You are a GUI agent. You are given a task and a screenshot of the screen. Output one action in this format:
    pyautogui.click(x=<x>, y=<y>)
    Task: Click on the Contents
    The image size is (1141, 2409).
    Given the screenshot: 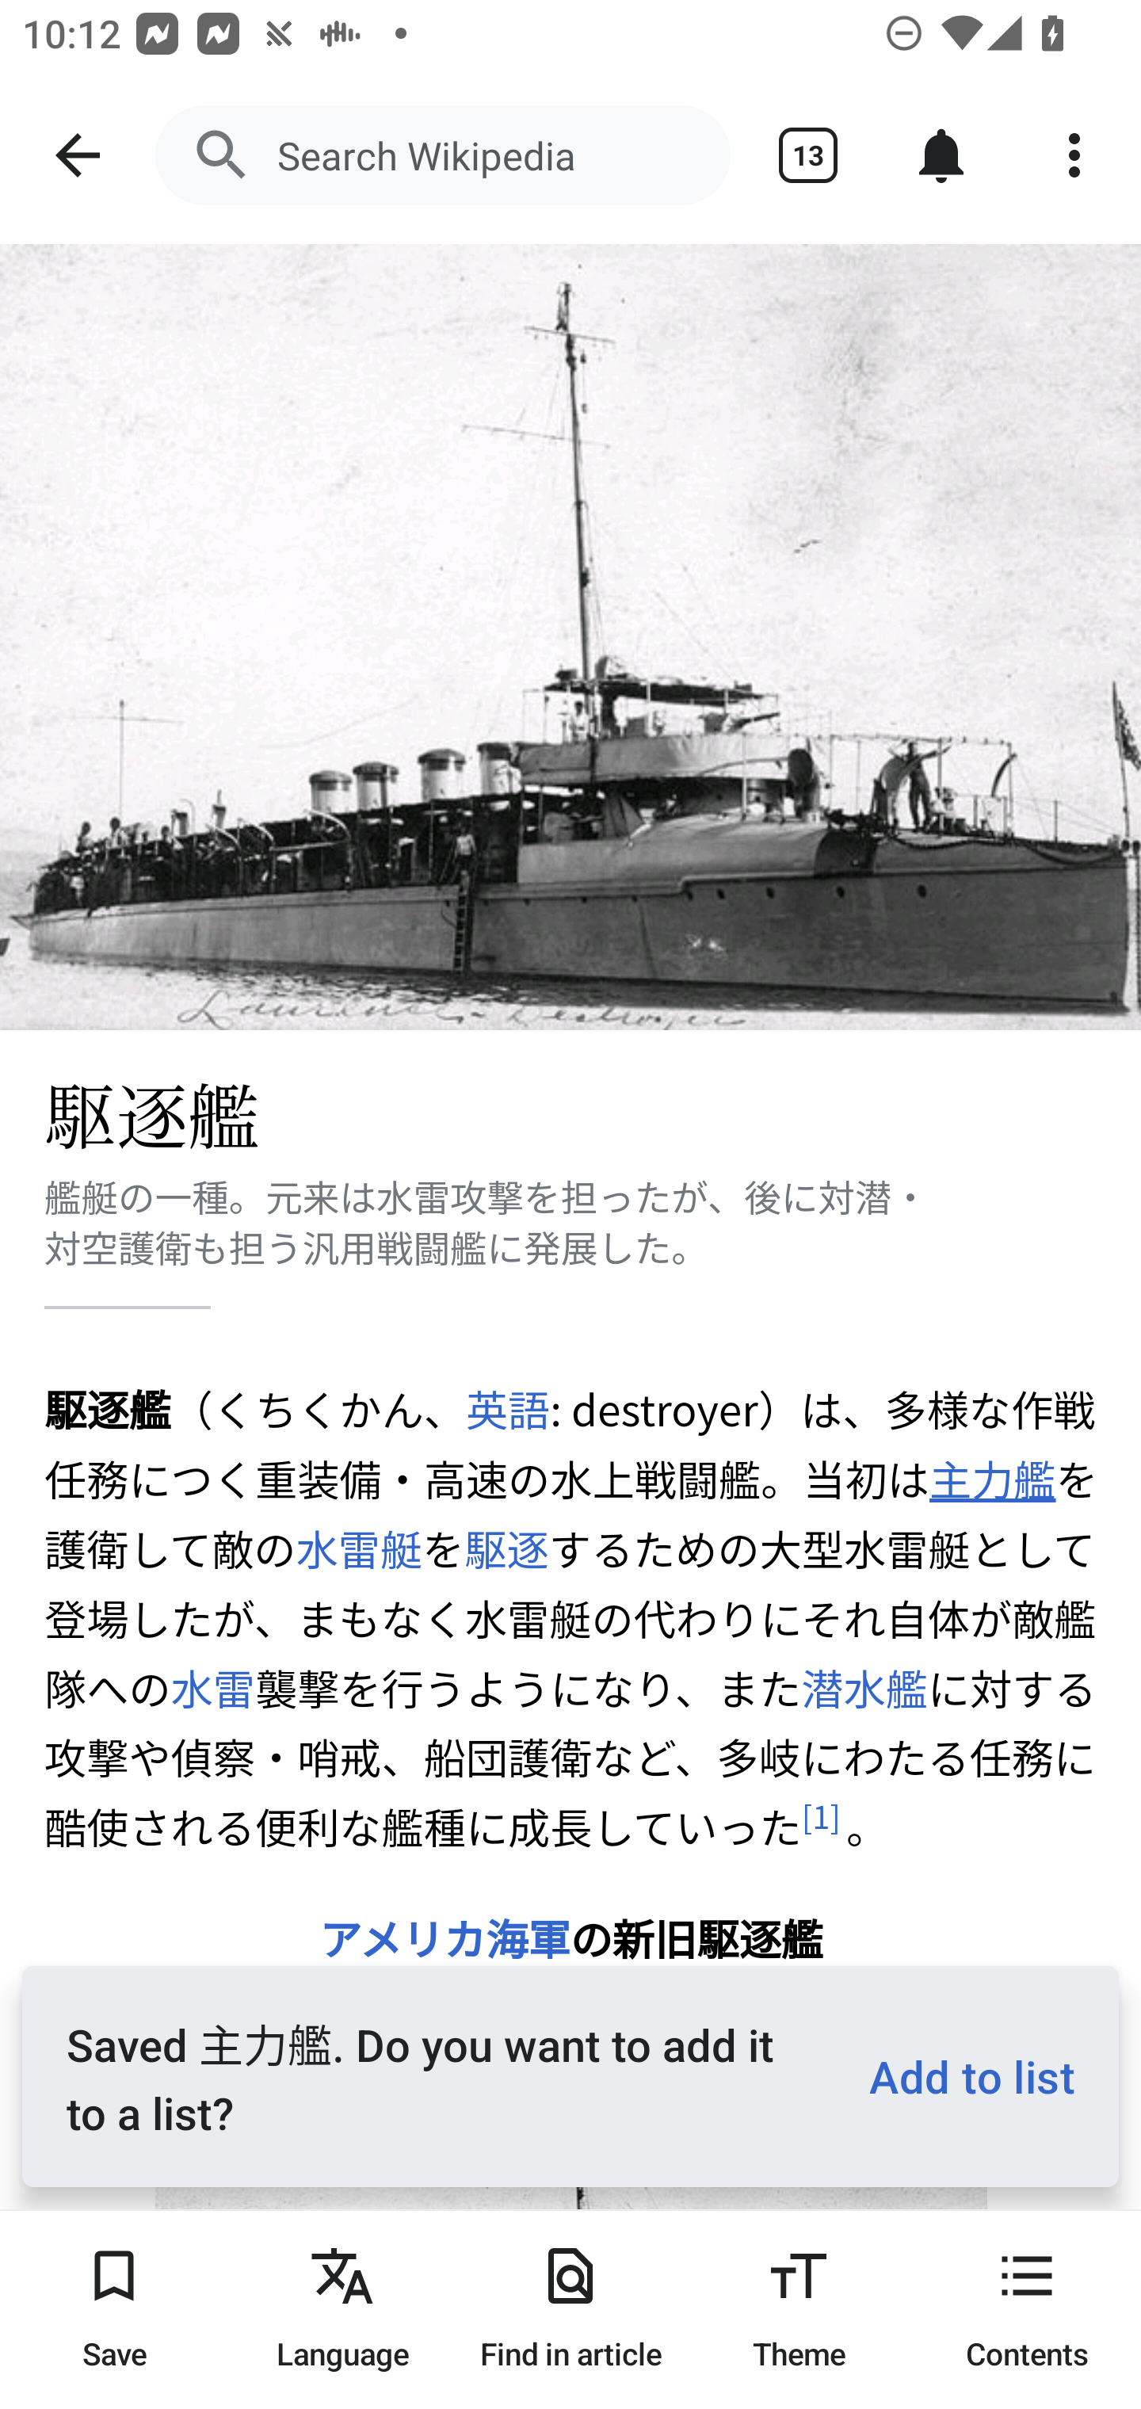 What is the action you would take?
    pyautogui.click(x=1027, y=2309)
    